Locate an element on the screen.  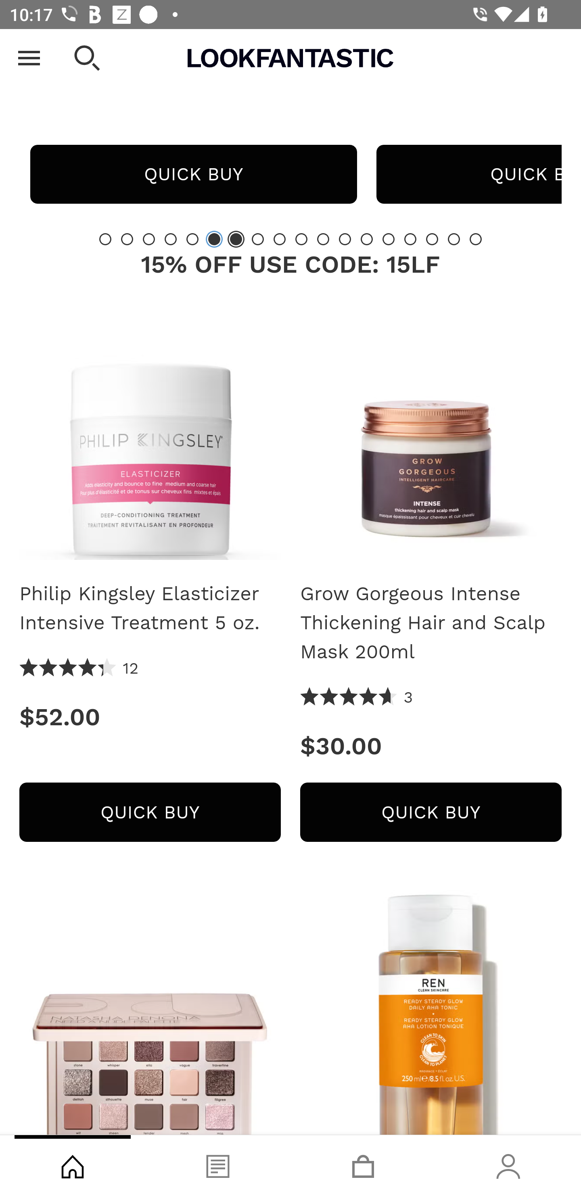
Natasha Denona I Need A Nude Palette is located at coordinates (150, 1012).